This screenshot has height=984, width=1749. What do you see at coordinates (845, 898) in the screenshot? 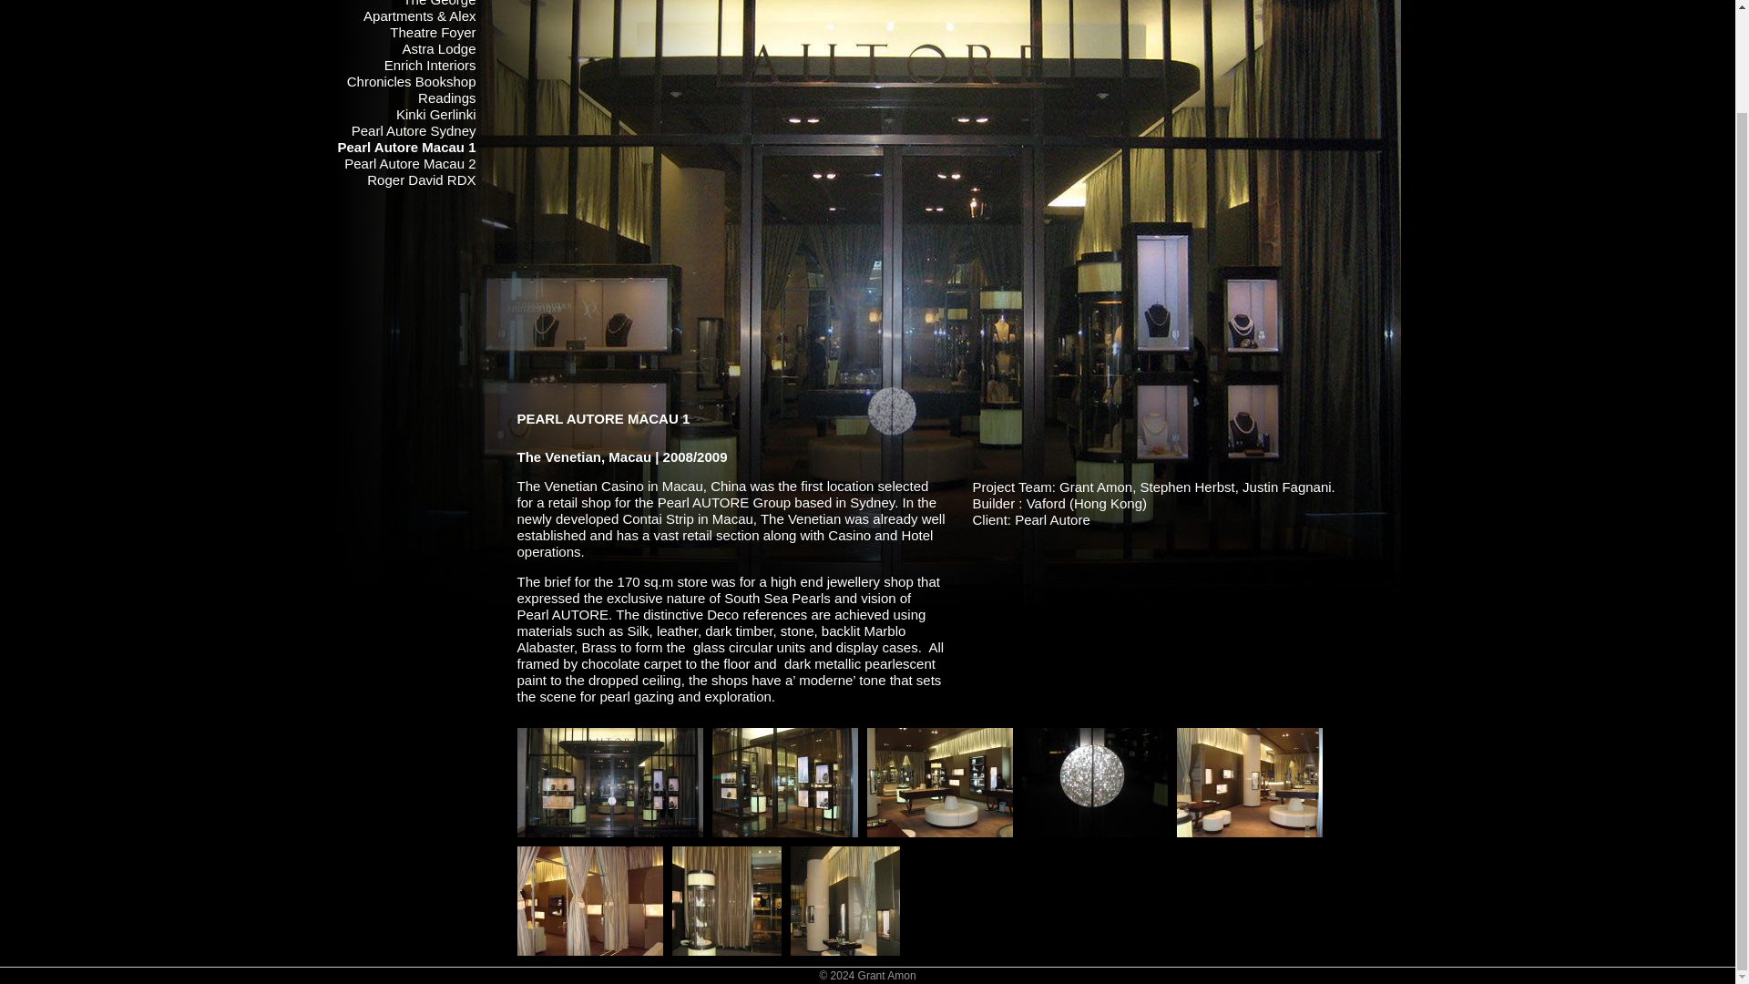
I see `Pearl Autore Macau 1` at bounding box center [845, 898].